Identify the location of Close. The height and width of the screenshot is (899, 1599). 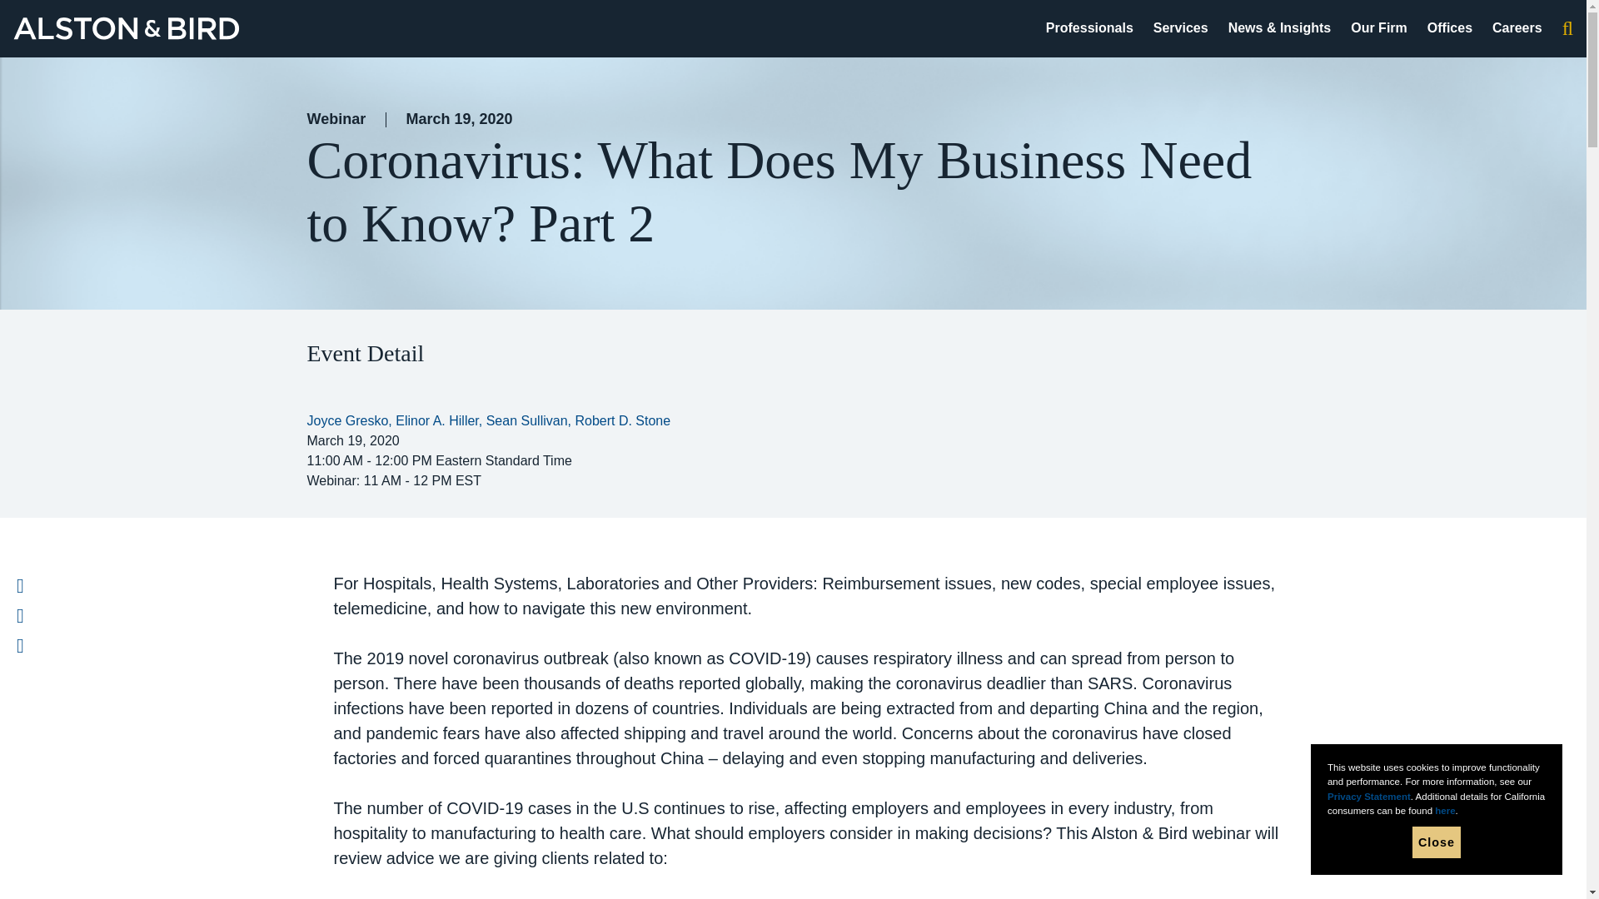
(1436, 842).